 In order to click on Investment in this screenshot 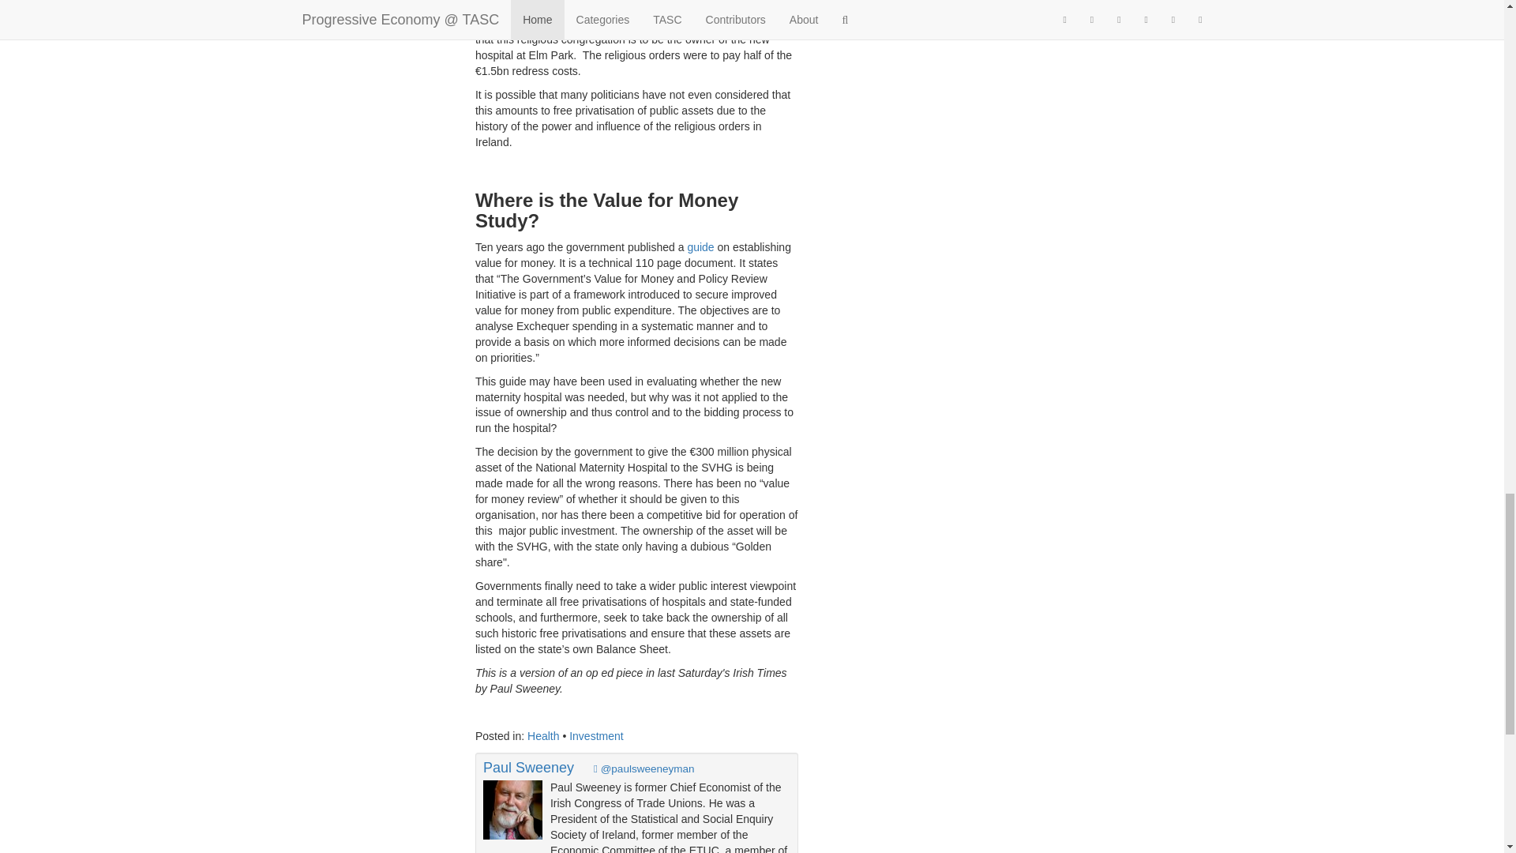, I will do `click(596, 736)`.